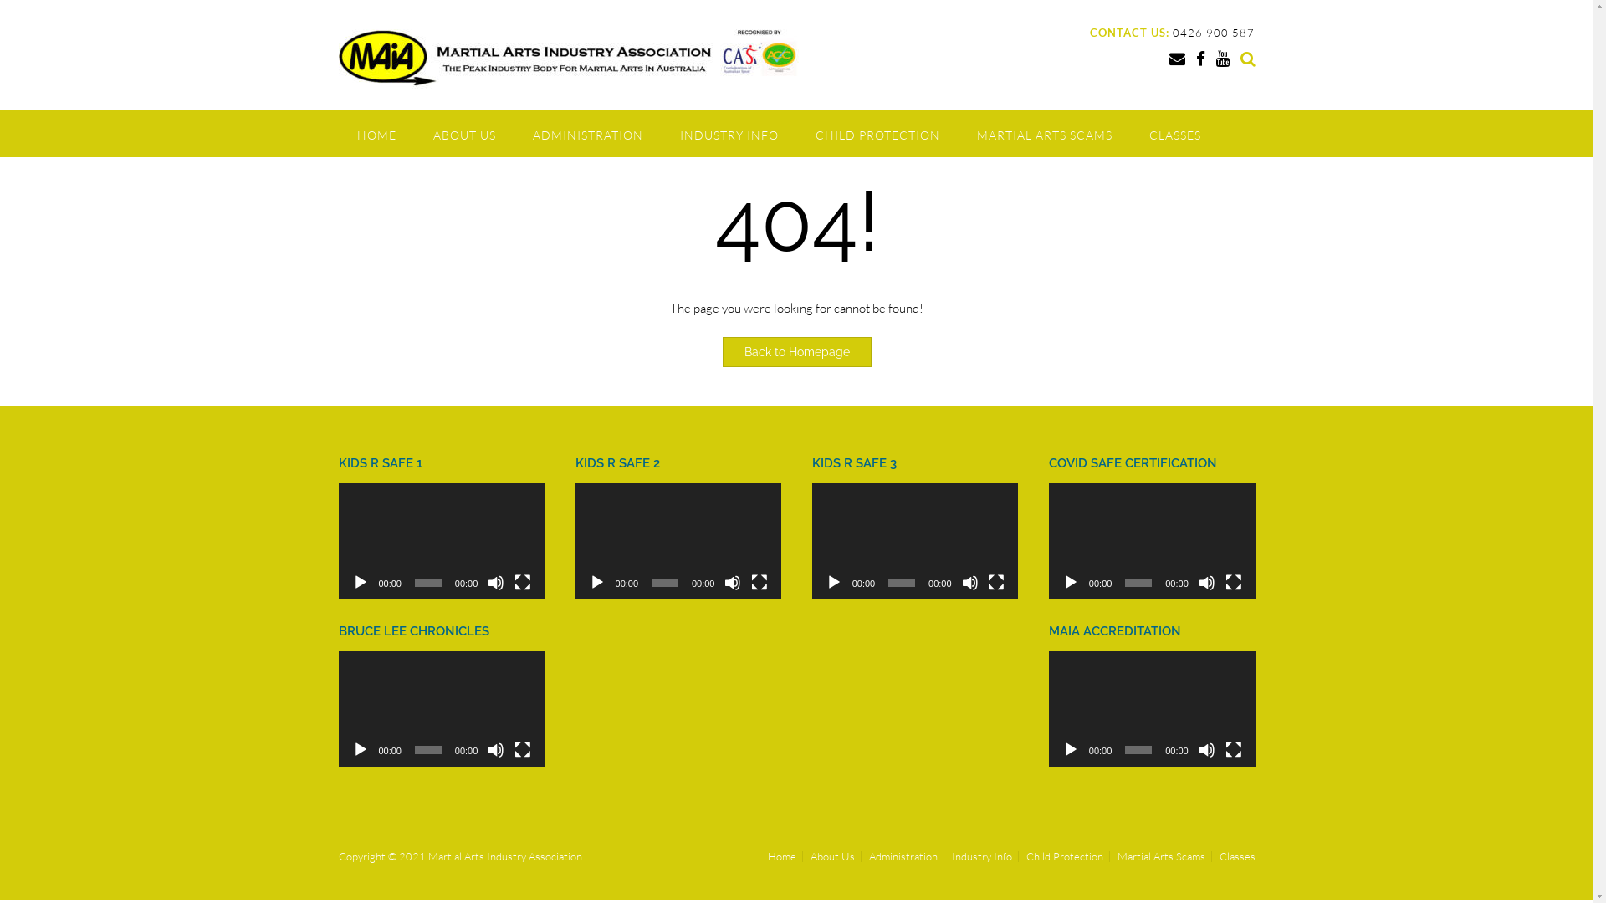 The height and width of the screenshot is (903, 1606). Describe the element at coordinates (523, 750) in the screenshot. I see `Fullscreen` at that location.